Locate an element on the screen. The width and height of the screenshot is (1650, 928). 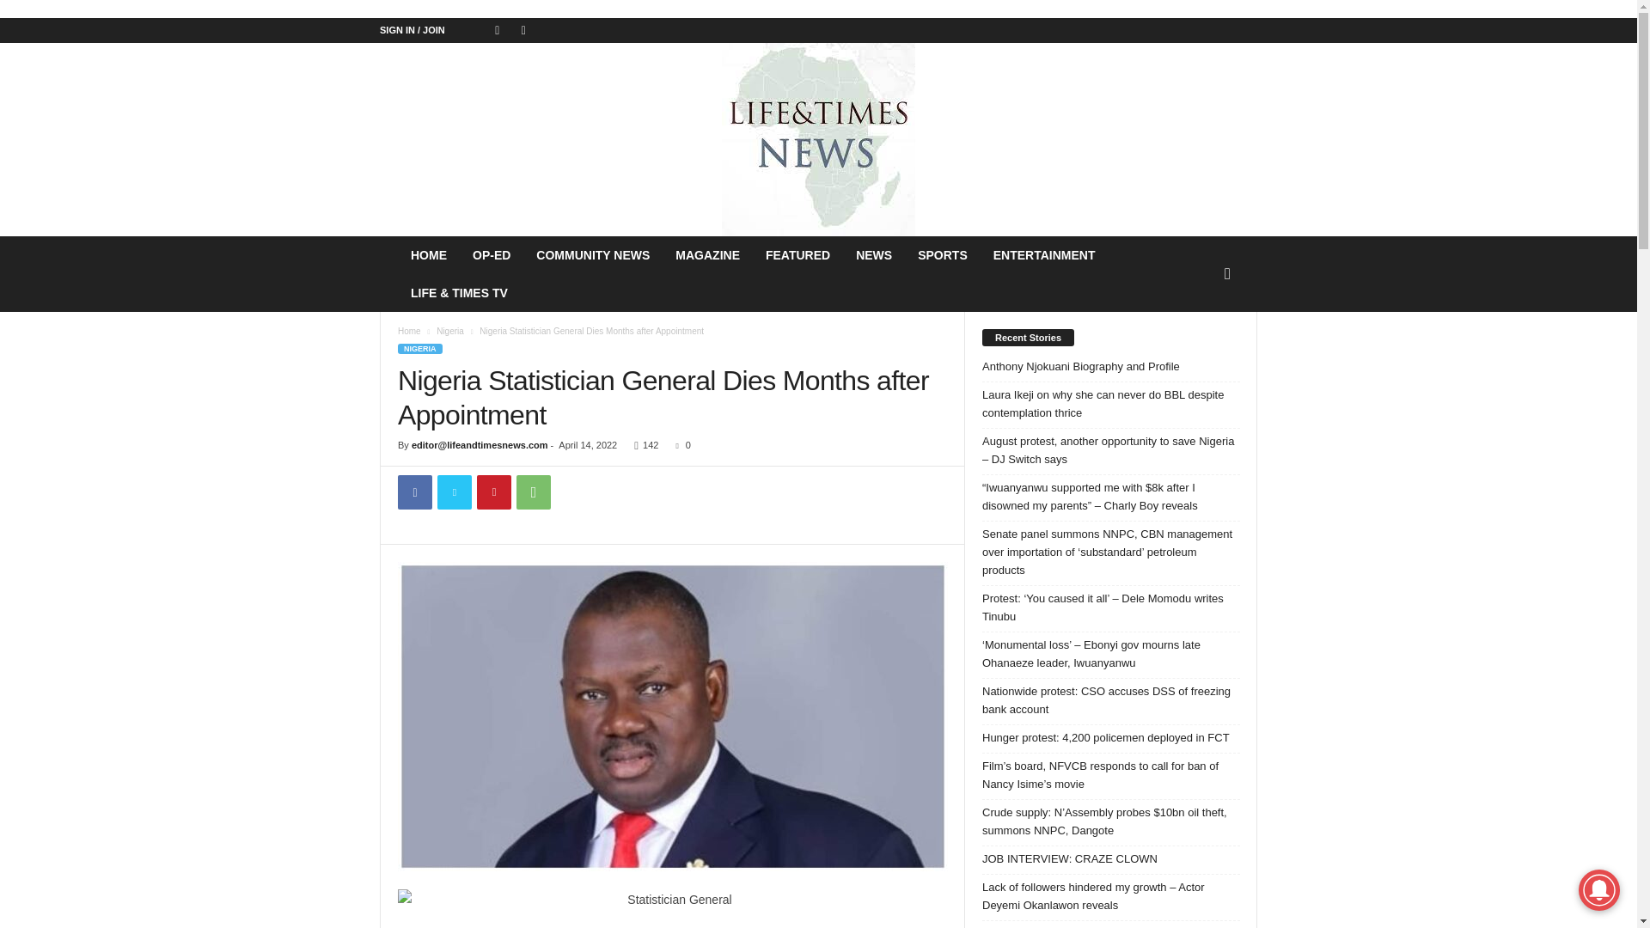
SPORTS is located at coordinates (942, 254).